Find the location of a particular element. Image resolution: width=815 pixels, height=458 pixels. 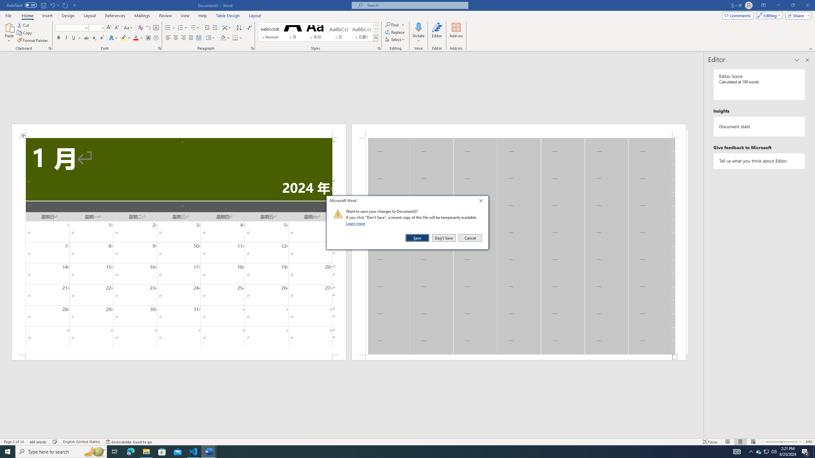

Row up is located at coordinates (255, 16).